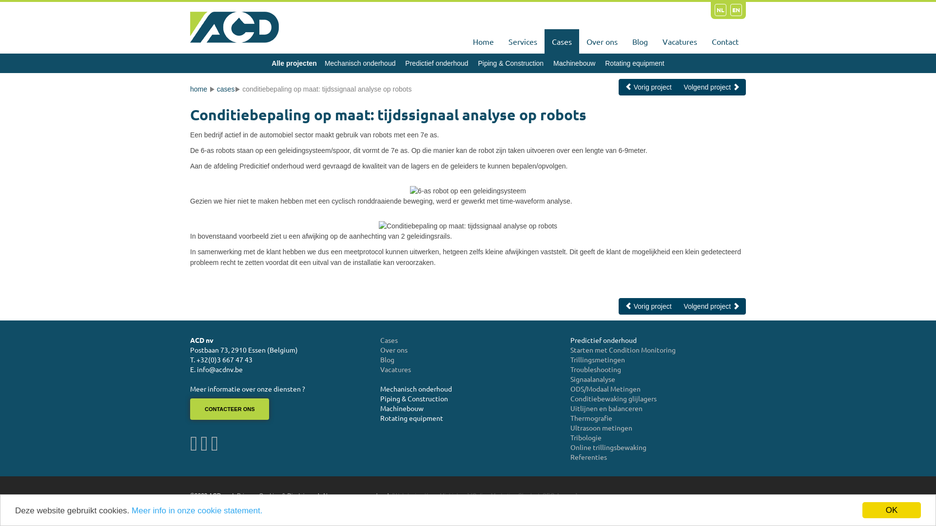 The image size is (936, 526). I want to click on Vorig project, so click(648, 87).